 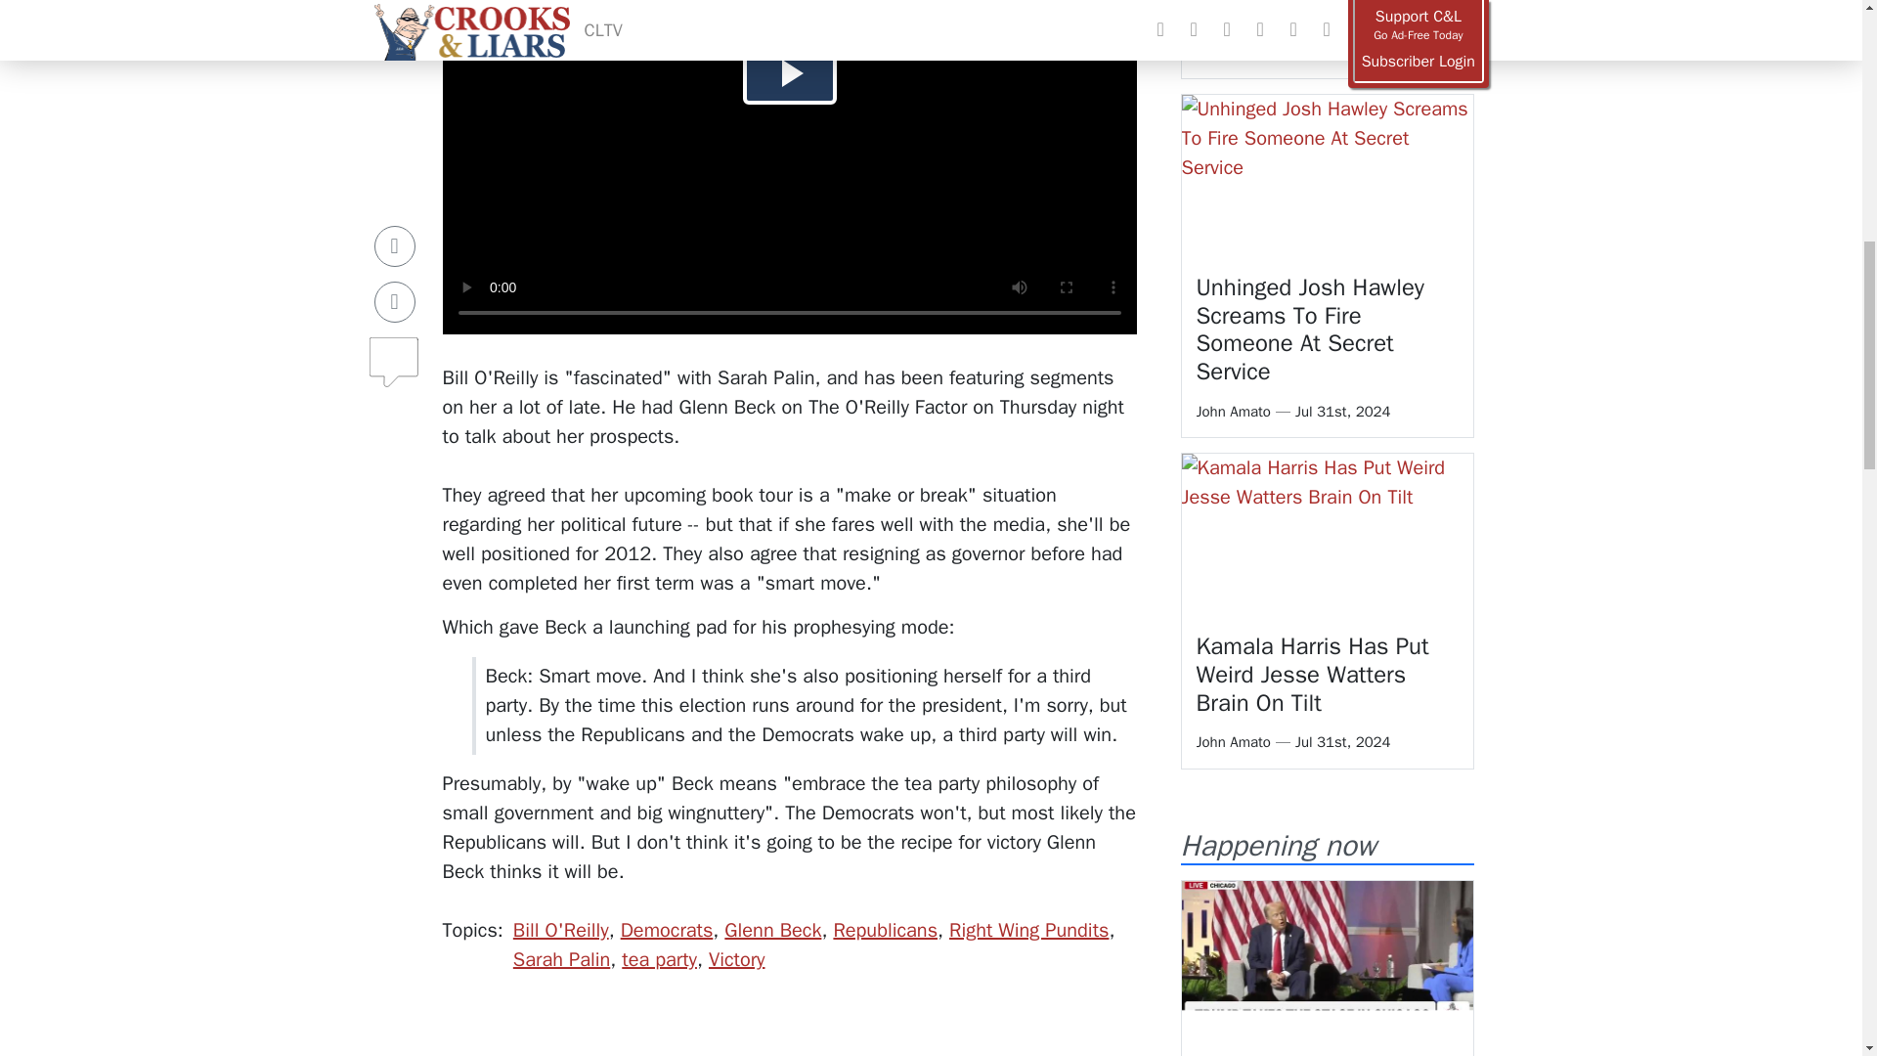 What do you see at coordinates (737, 958) in the screenshot?
I see `Victory` at bounding box center [737, 958].